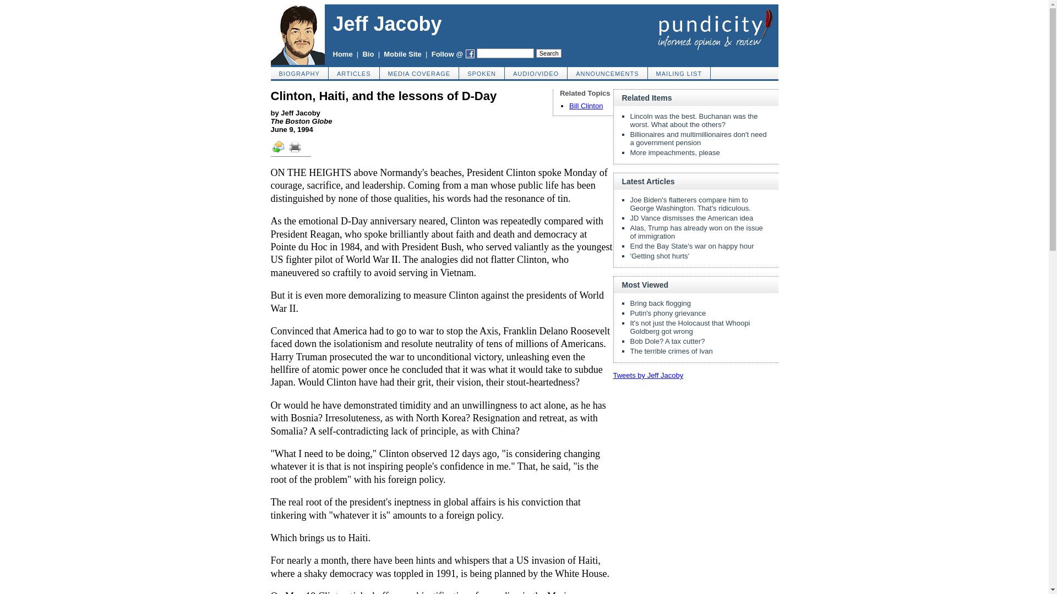 Image resolution: width=1057 pixels, height=594 pixels. What do you see at coordinates (661, 304) in the screenshot?
I see `Bring back flogging` at bounding box center [661, 304].